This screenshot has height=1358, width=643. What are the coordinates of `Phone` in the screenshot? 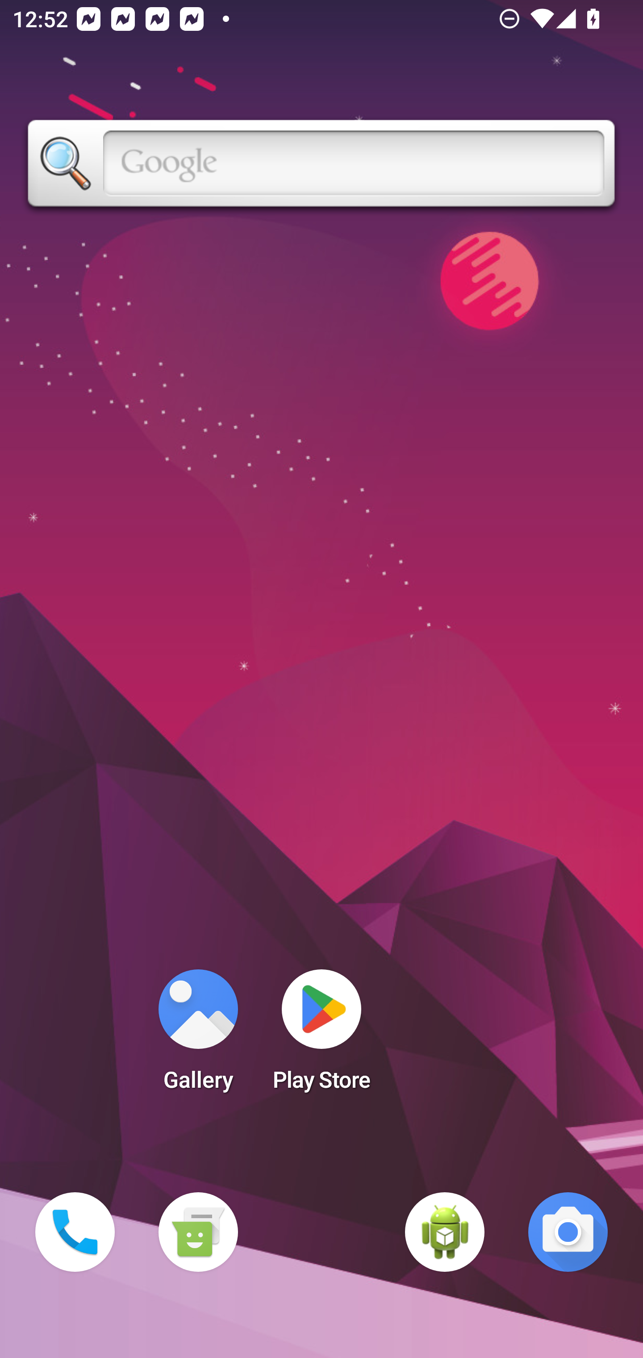 It's located at (75, 1232).